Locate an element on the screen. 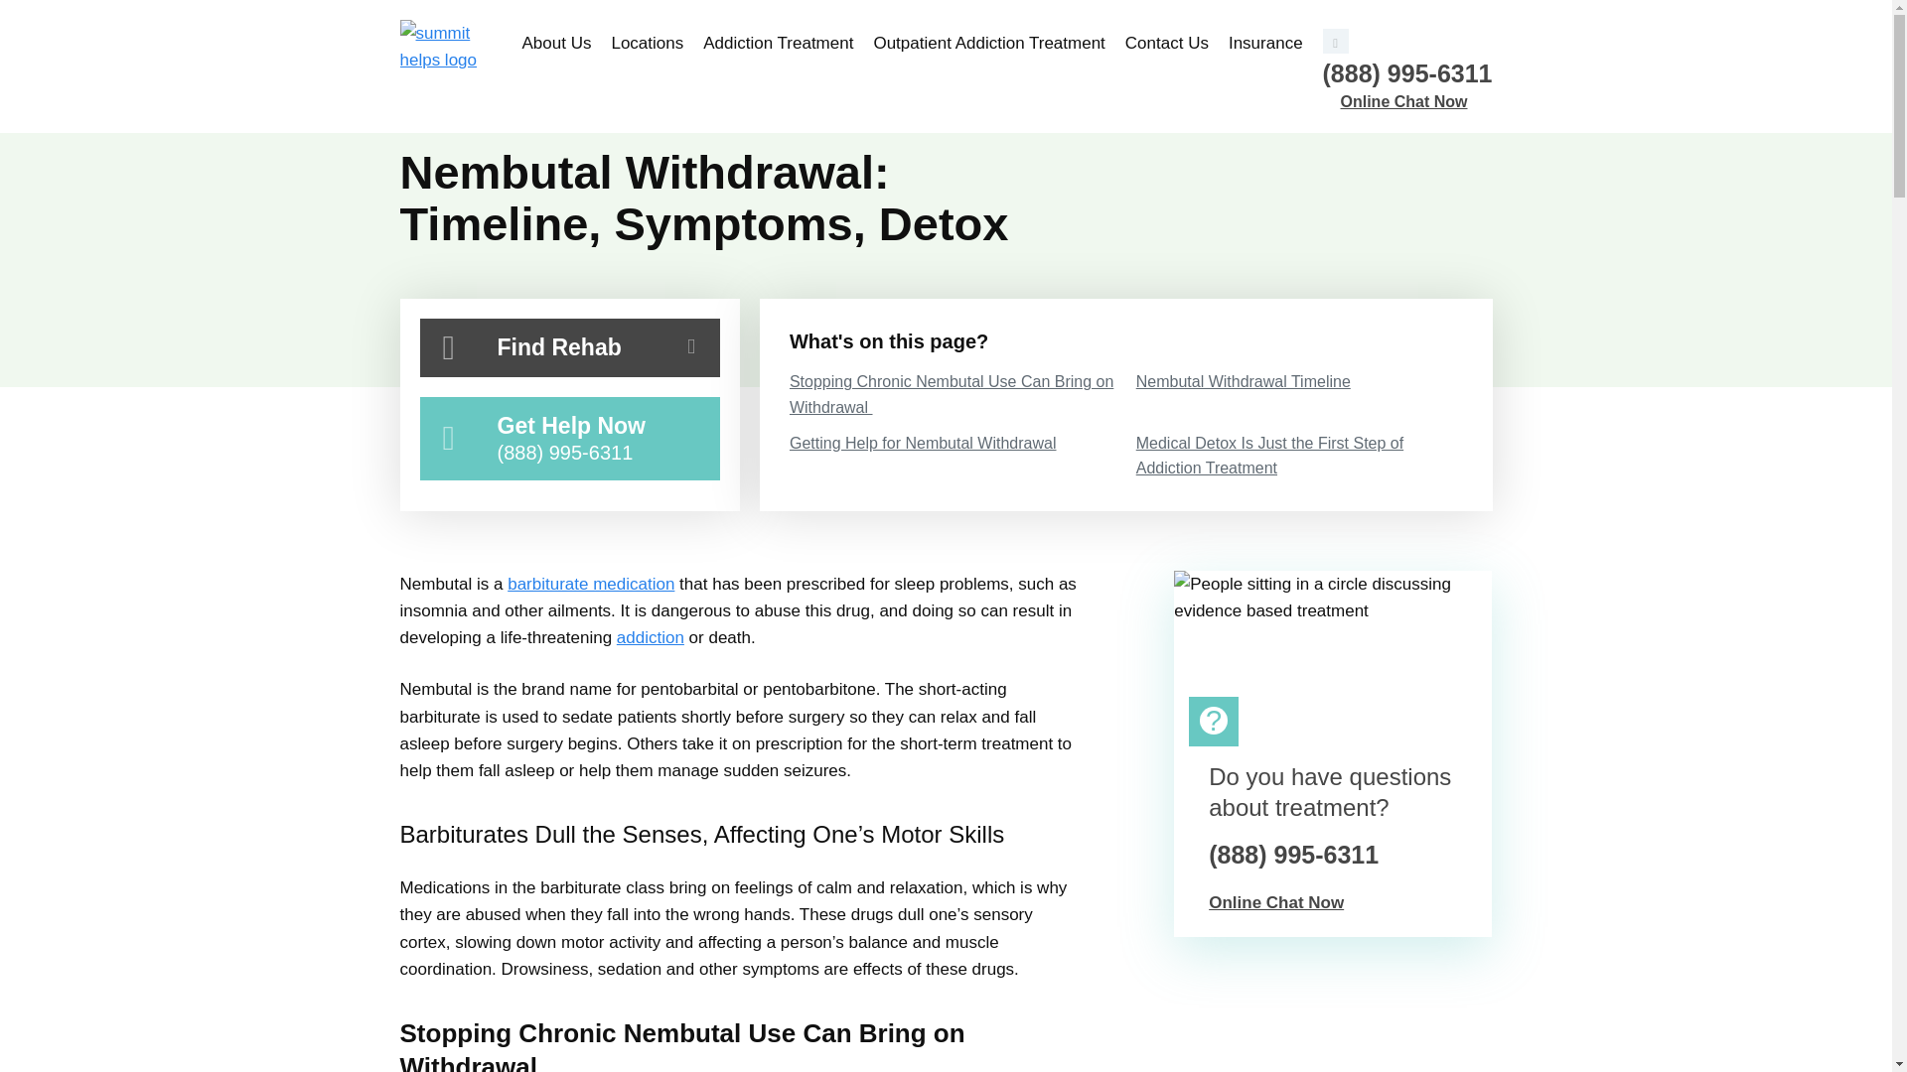 Image resolution: width=1907 pixels, height=1072 pixels. Contact Us is located at coordinates (1166, 44).